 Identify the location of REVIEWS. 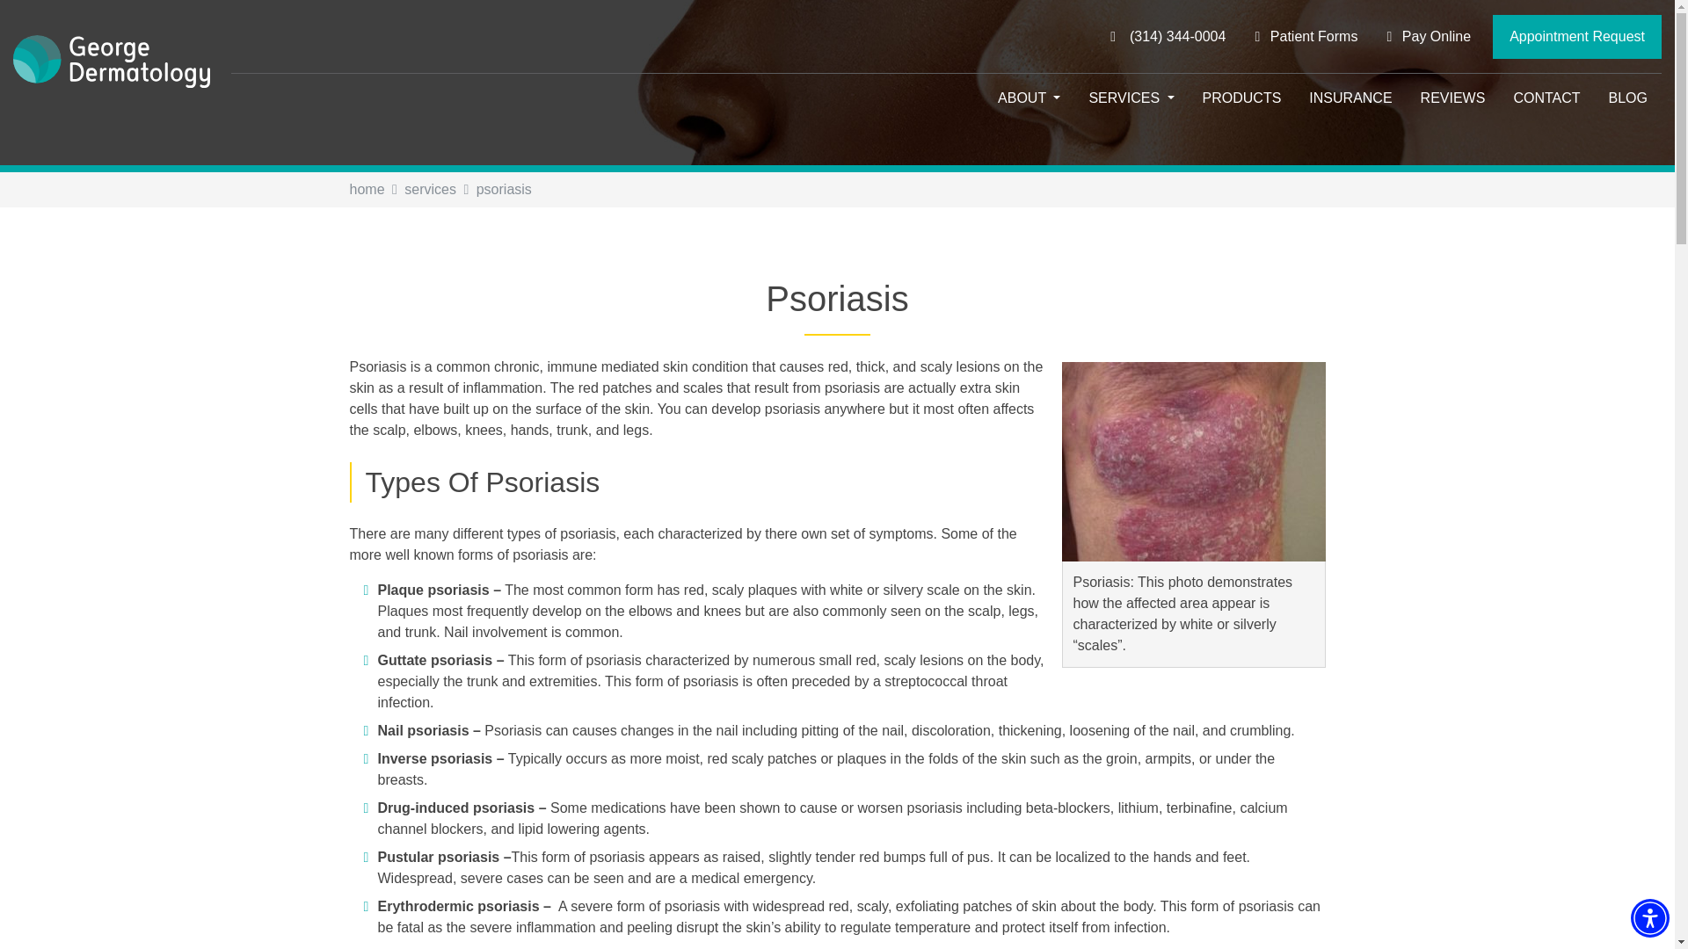
(1452, 98).